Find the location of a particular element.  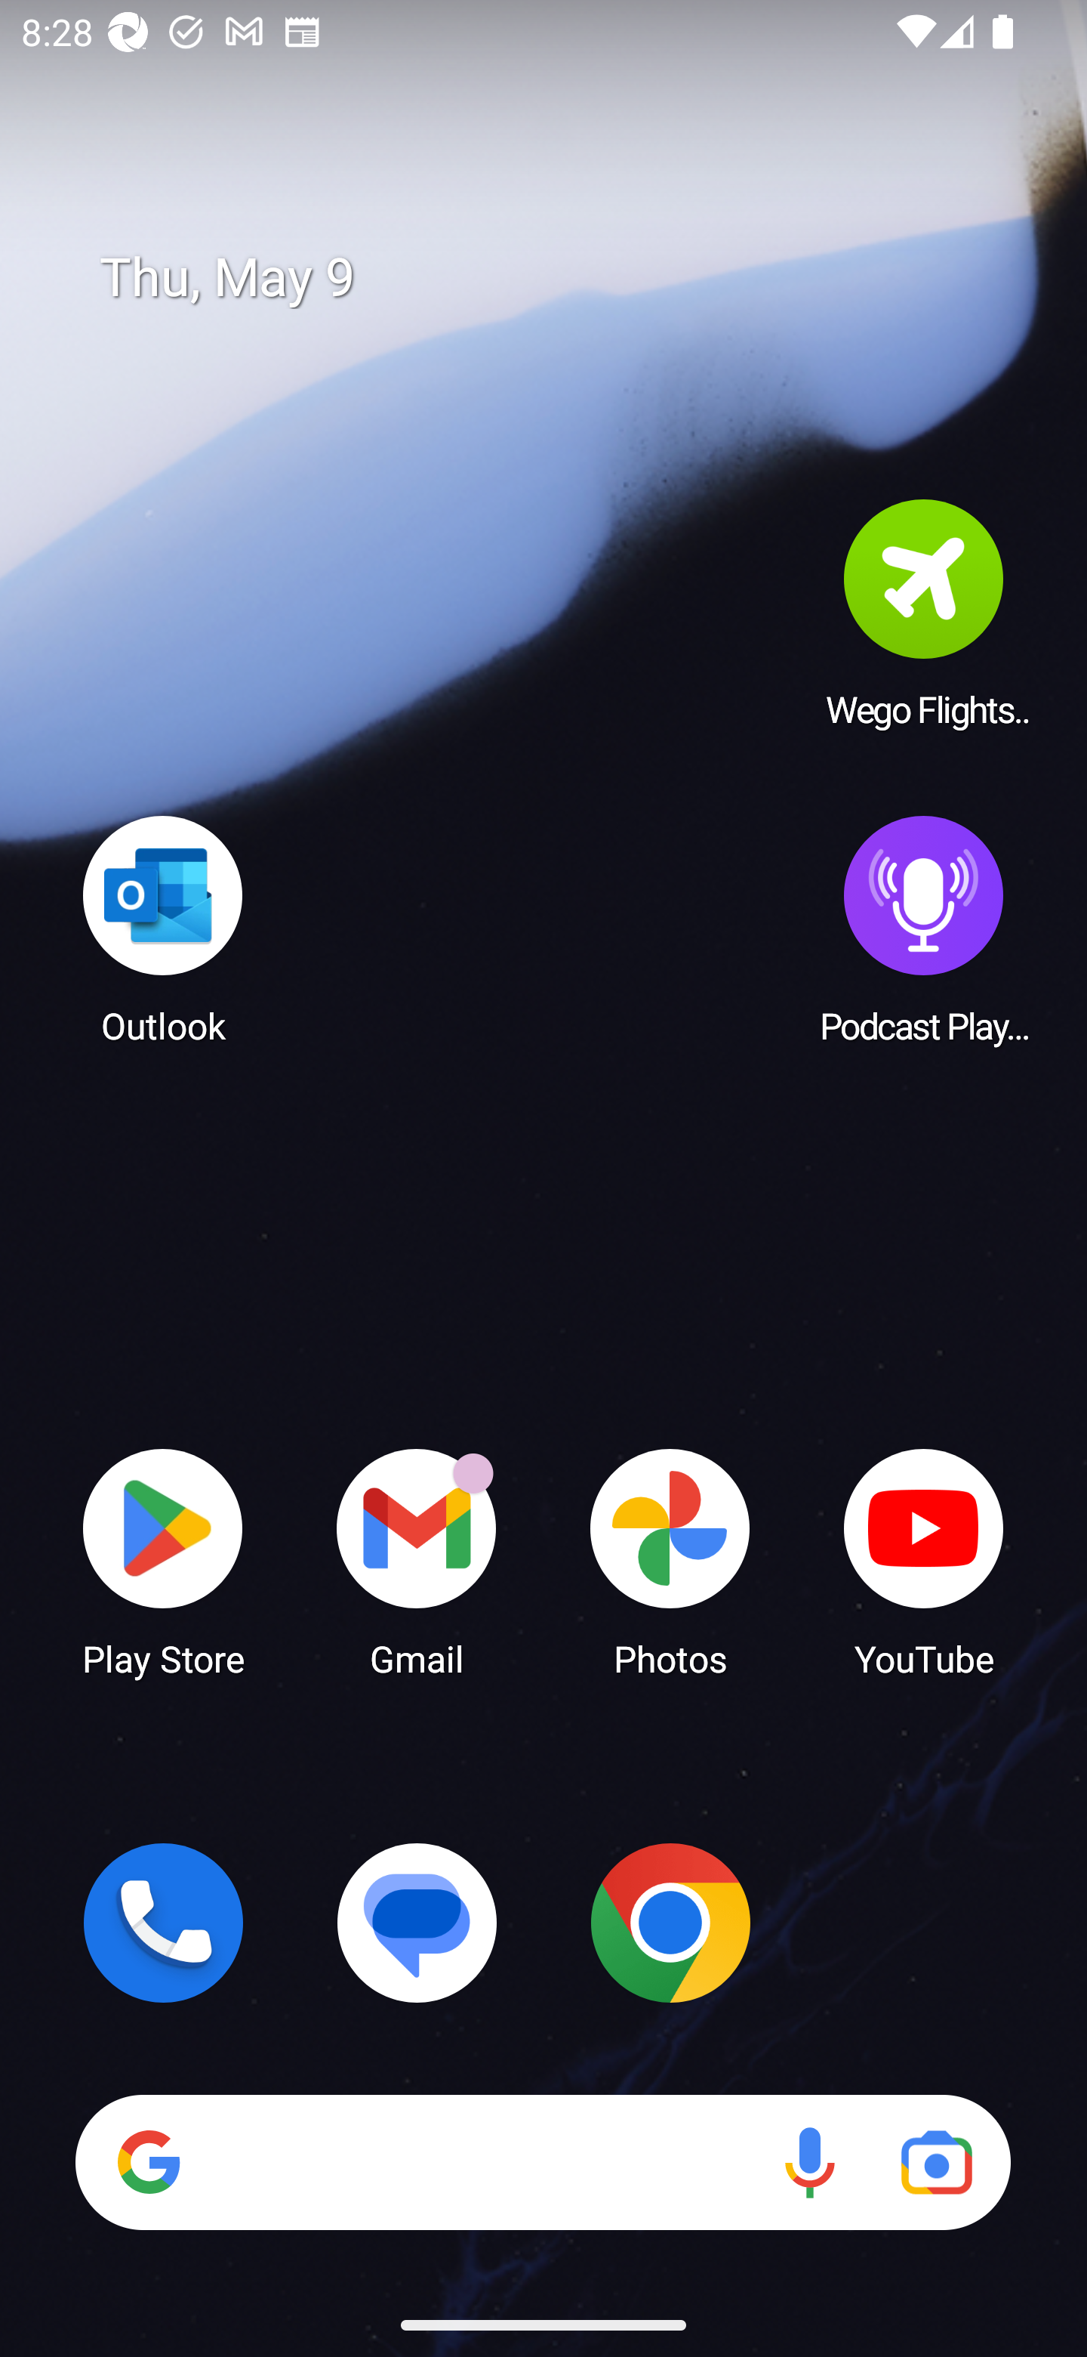

Google Lens is located at coordinates (936, 2162).